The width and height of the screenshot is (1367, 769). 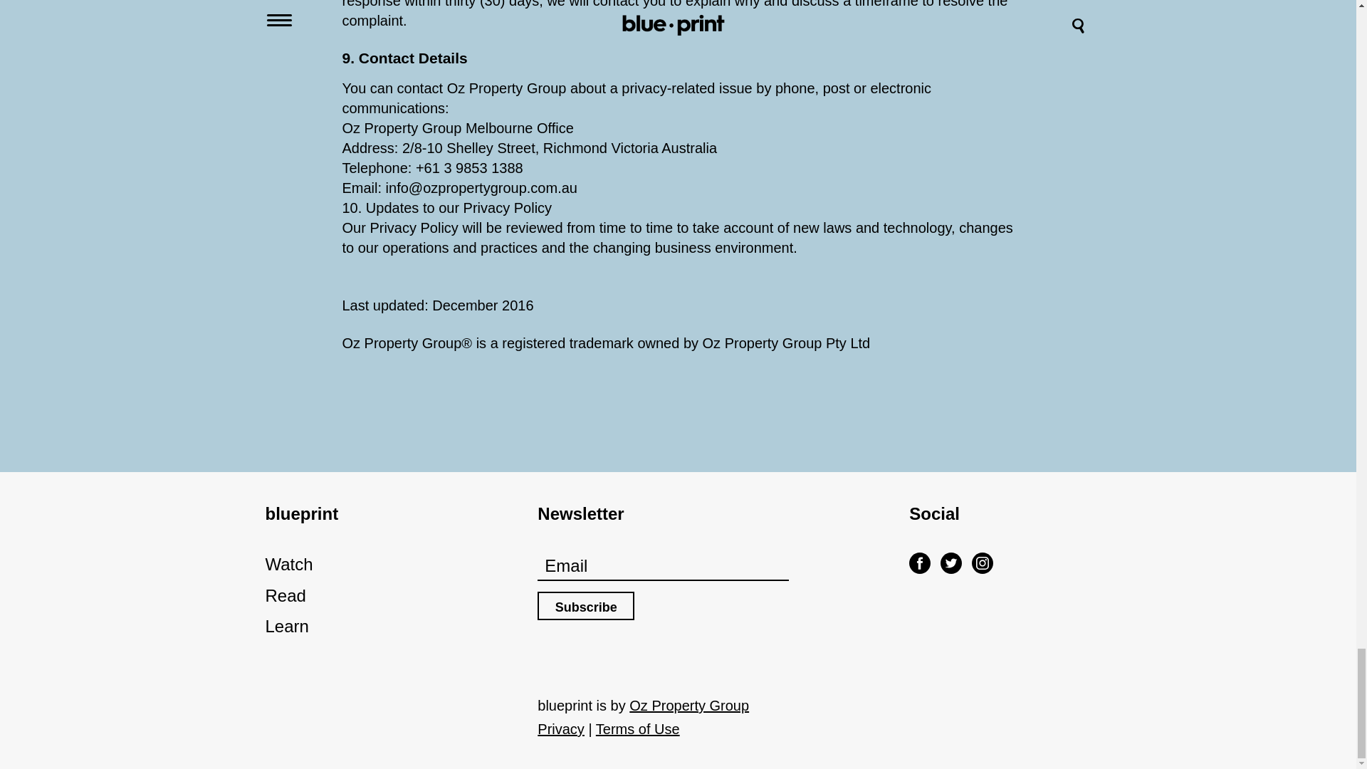 I want to click on Oz Property Group, so click(x=689, y=705).